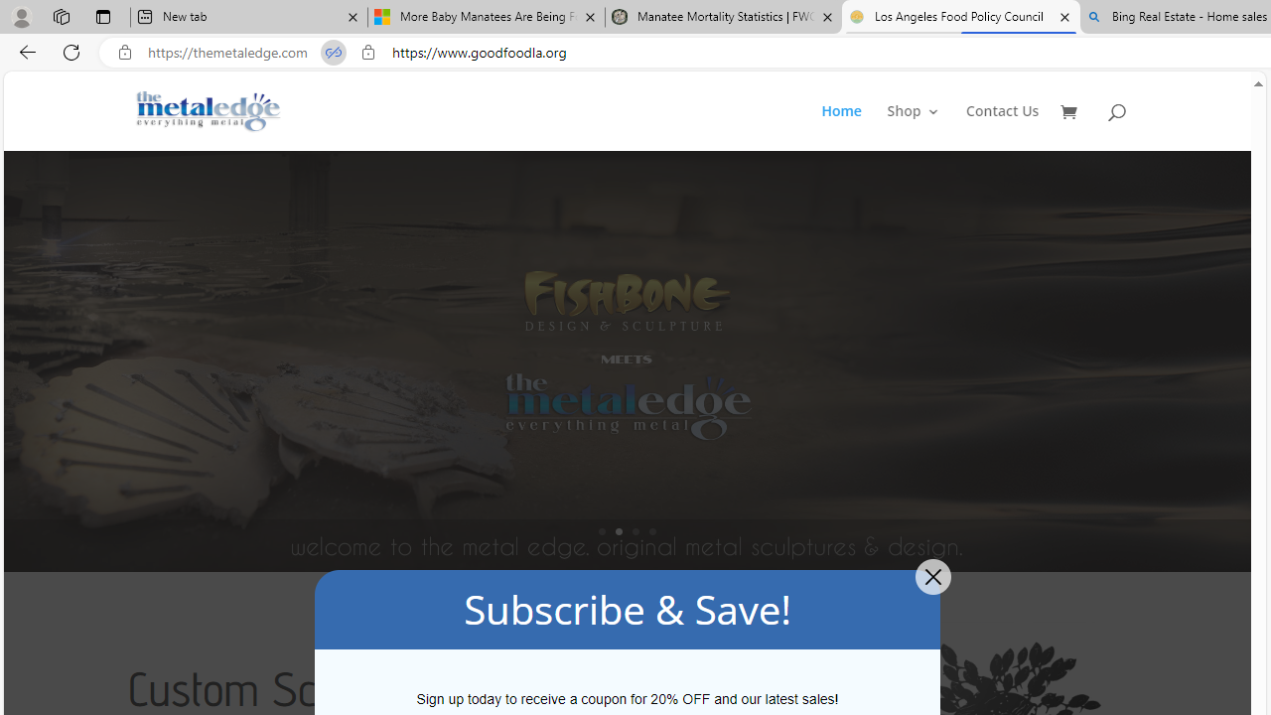  Describe the element at coordinates (334, 53) in the screenshot. I see `Tabs in split screen` at that location.